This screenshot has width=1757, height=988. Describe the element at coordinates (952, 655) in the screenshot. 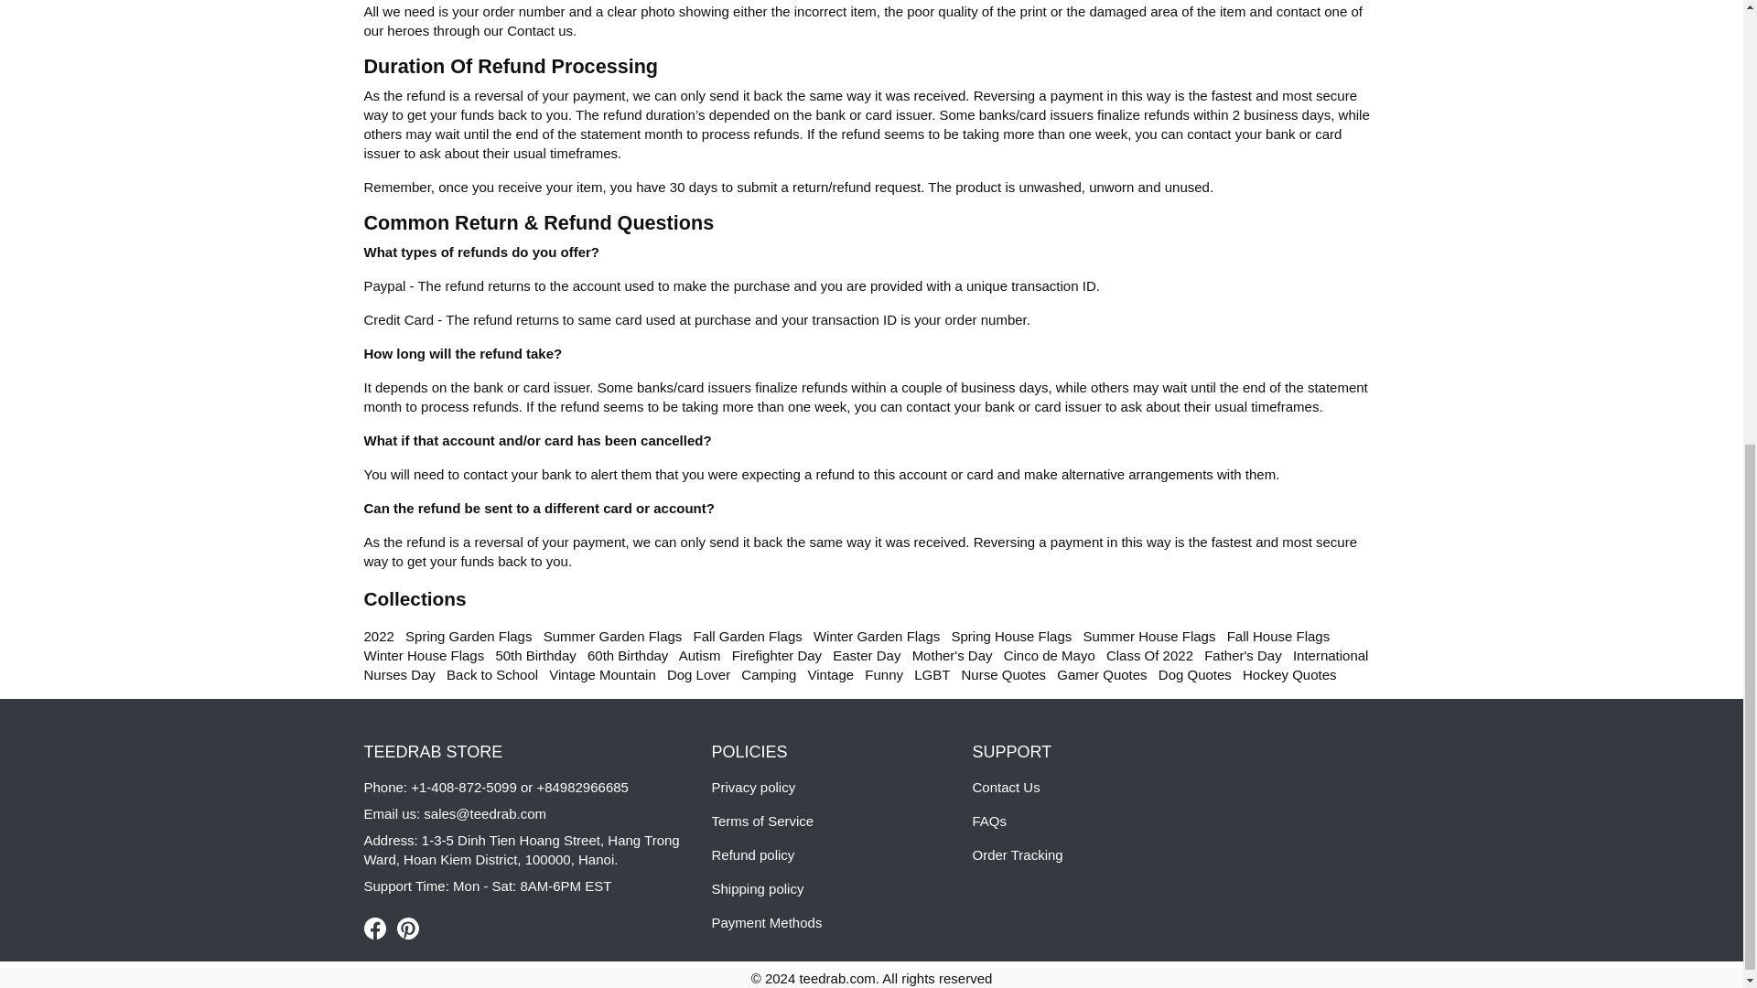

I see `Collection Mother's Day` at that location.